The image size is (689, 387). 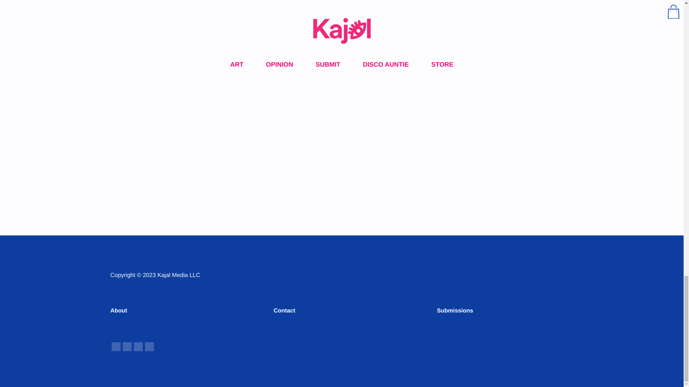 I want to click on Submissions, so click(x=455, y=310).